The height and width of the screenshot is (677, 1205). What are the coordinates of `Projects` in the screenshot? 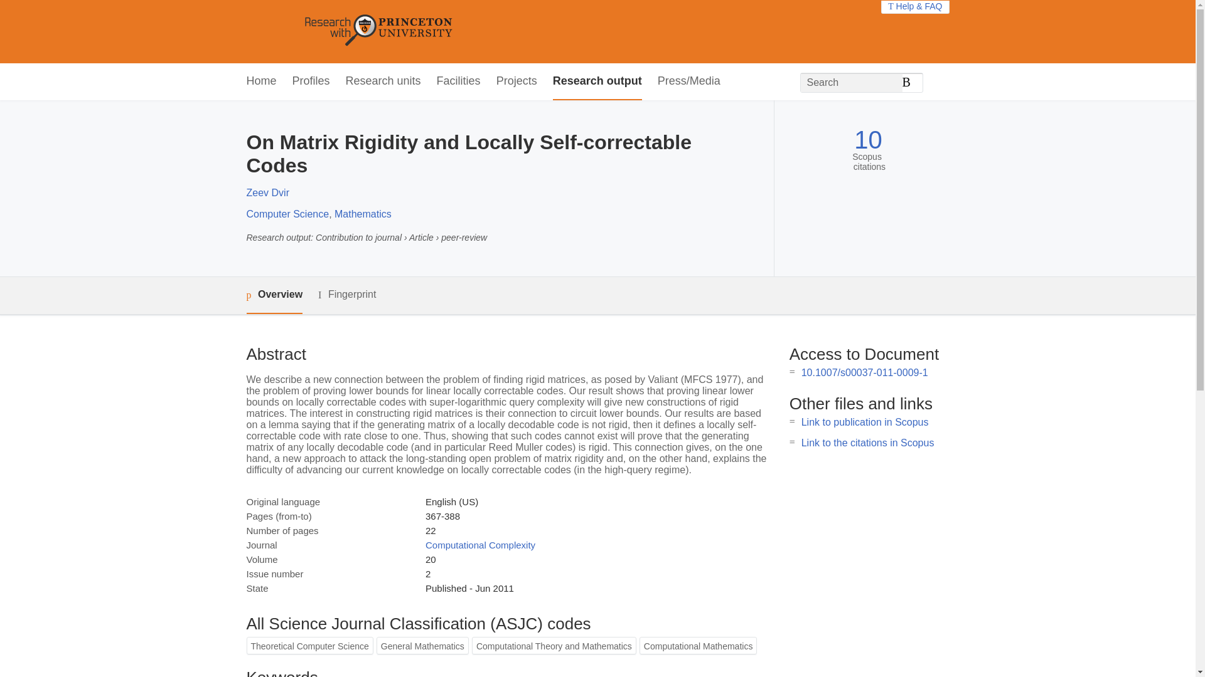 It's located at (517, 81).